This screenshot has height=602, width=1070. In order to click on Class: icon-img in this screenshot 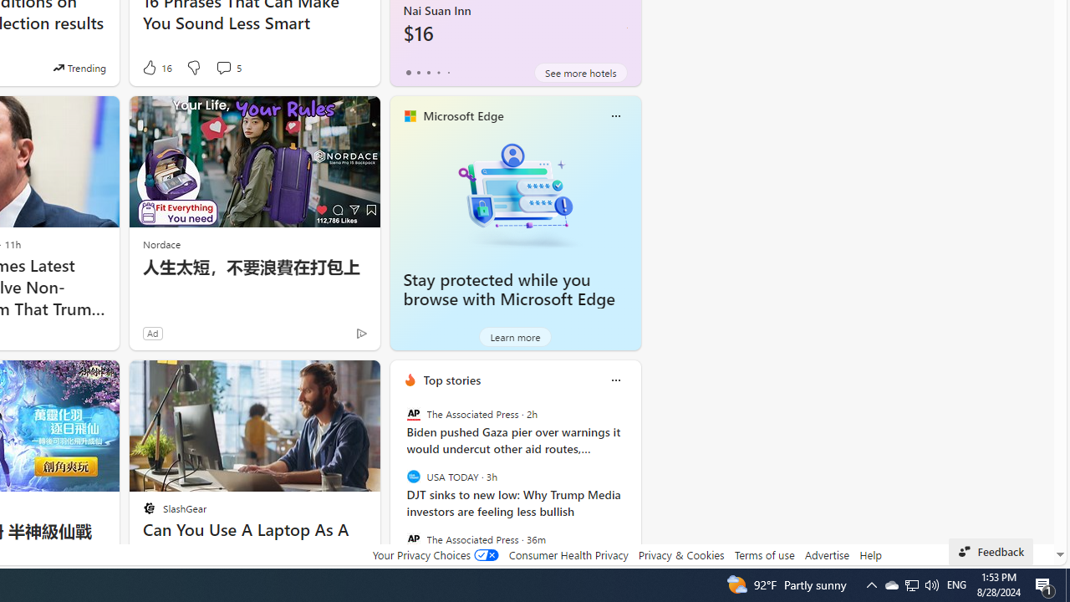, I will do `click(615, 380)`.